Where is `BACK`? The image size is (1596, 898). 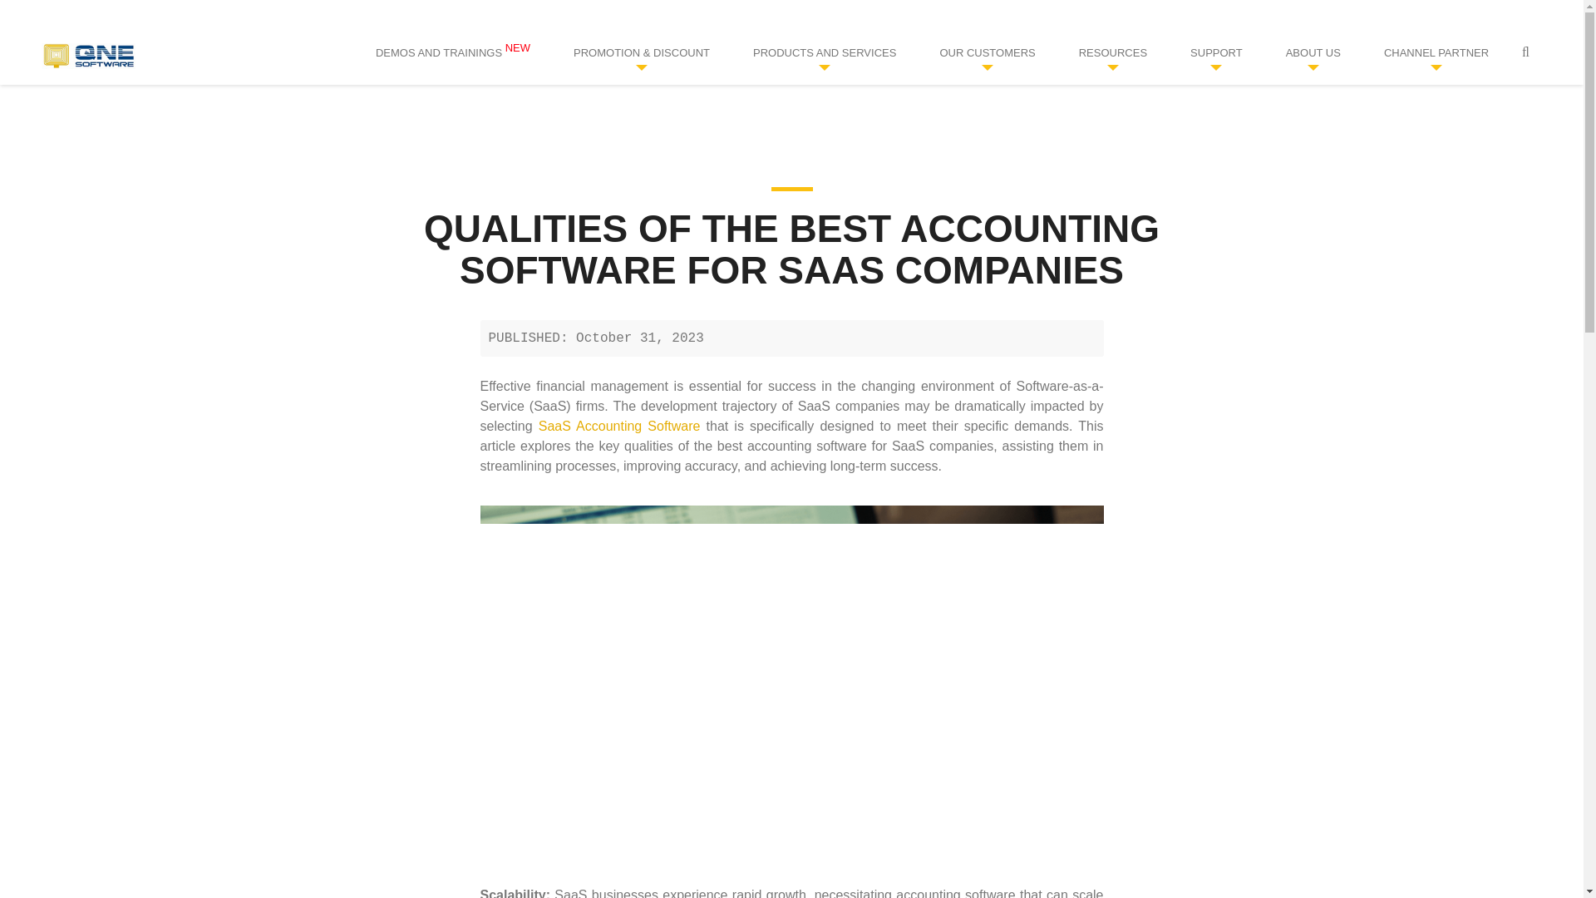 BACK is located at coordinates (791, 176).